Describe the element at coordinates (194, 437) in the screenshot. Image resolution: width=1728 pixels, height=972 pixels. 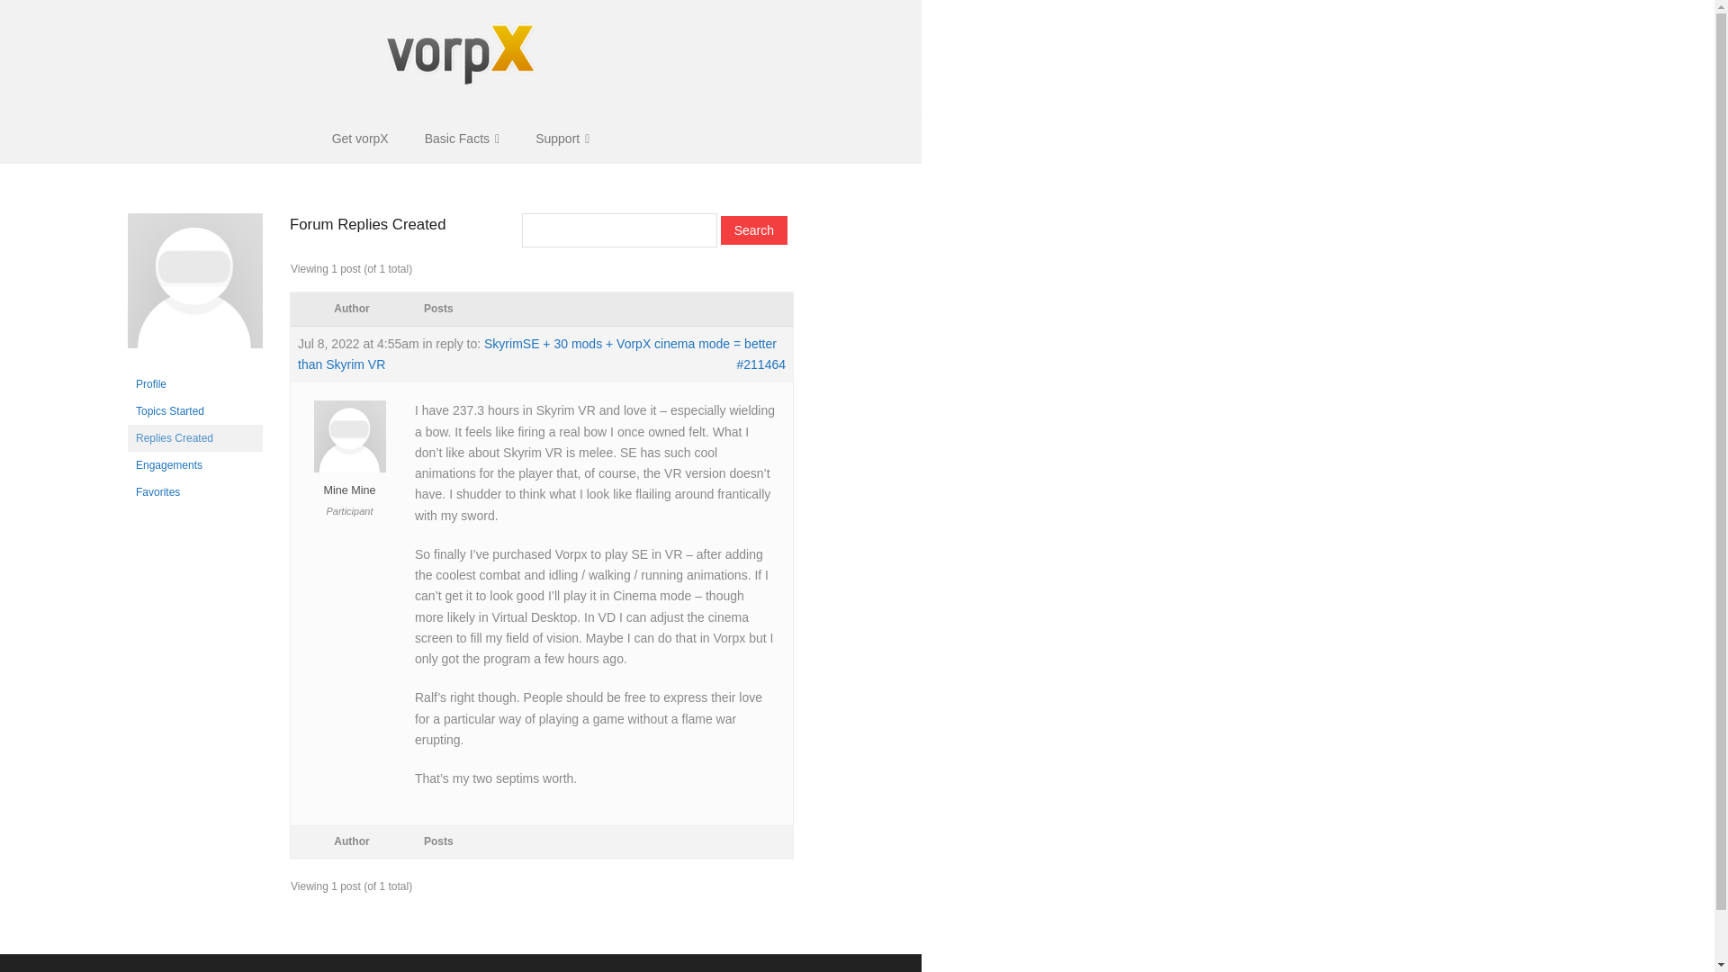
I see `Mine Mine's Replies Created` at that location.